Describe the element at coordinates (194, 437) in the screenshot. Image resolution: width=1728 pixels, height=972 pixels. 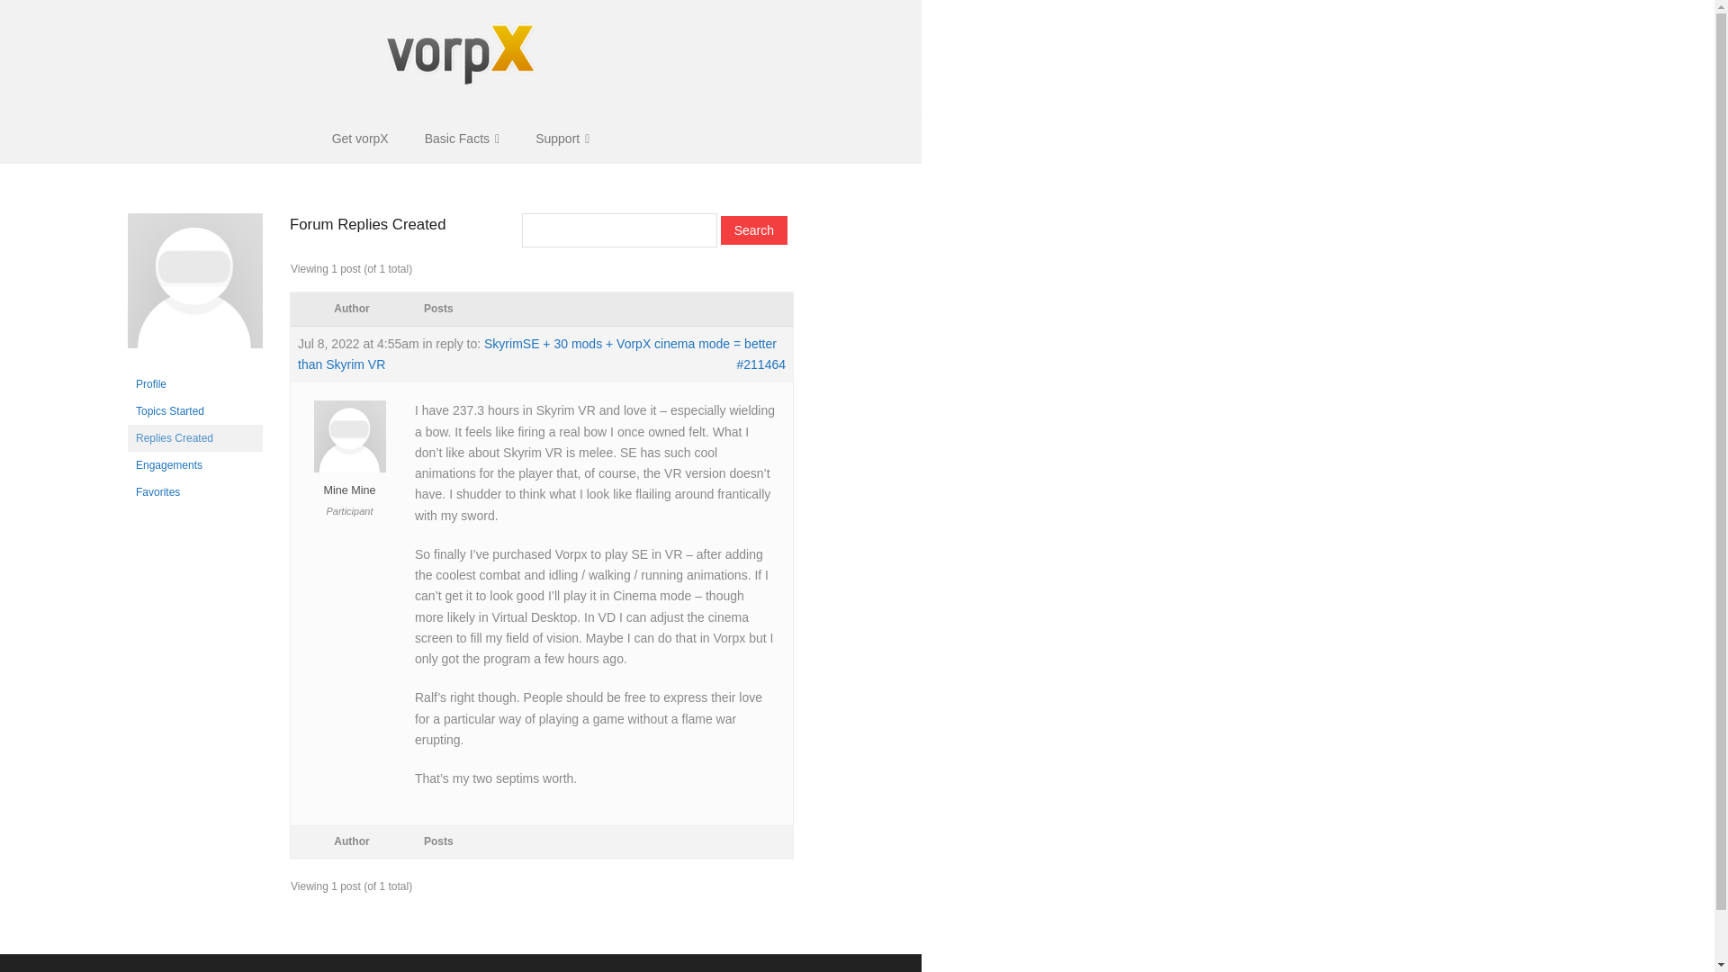
I see `Mine Mine's Replies Created` at that location.